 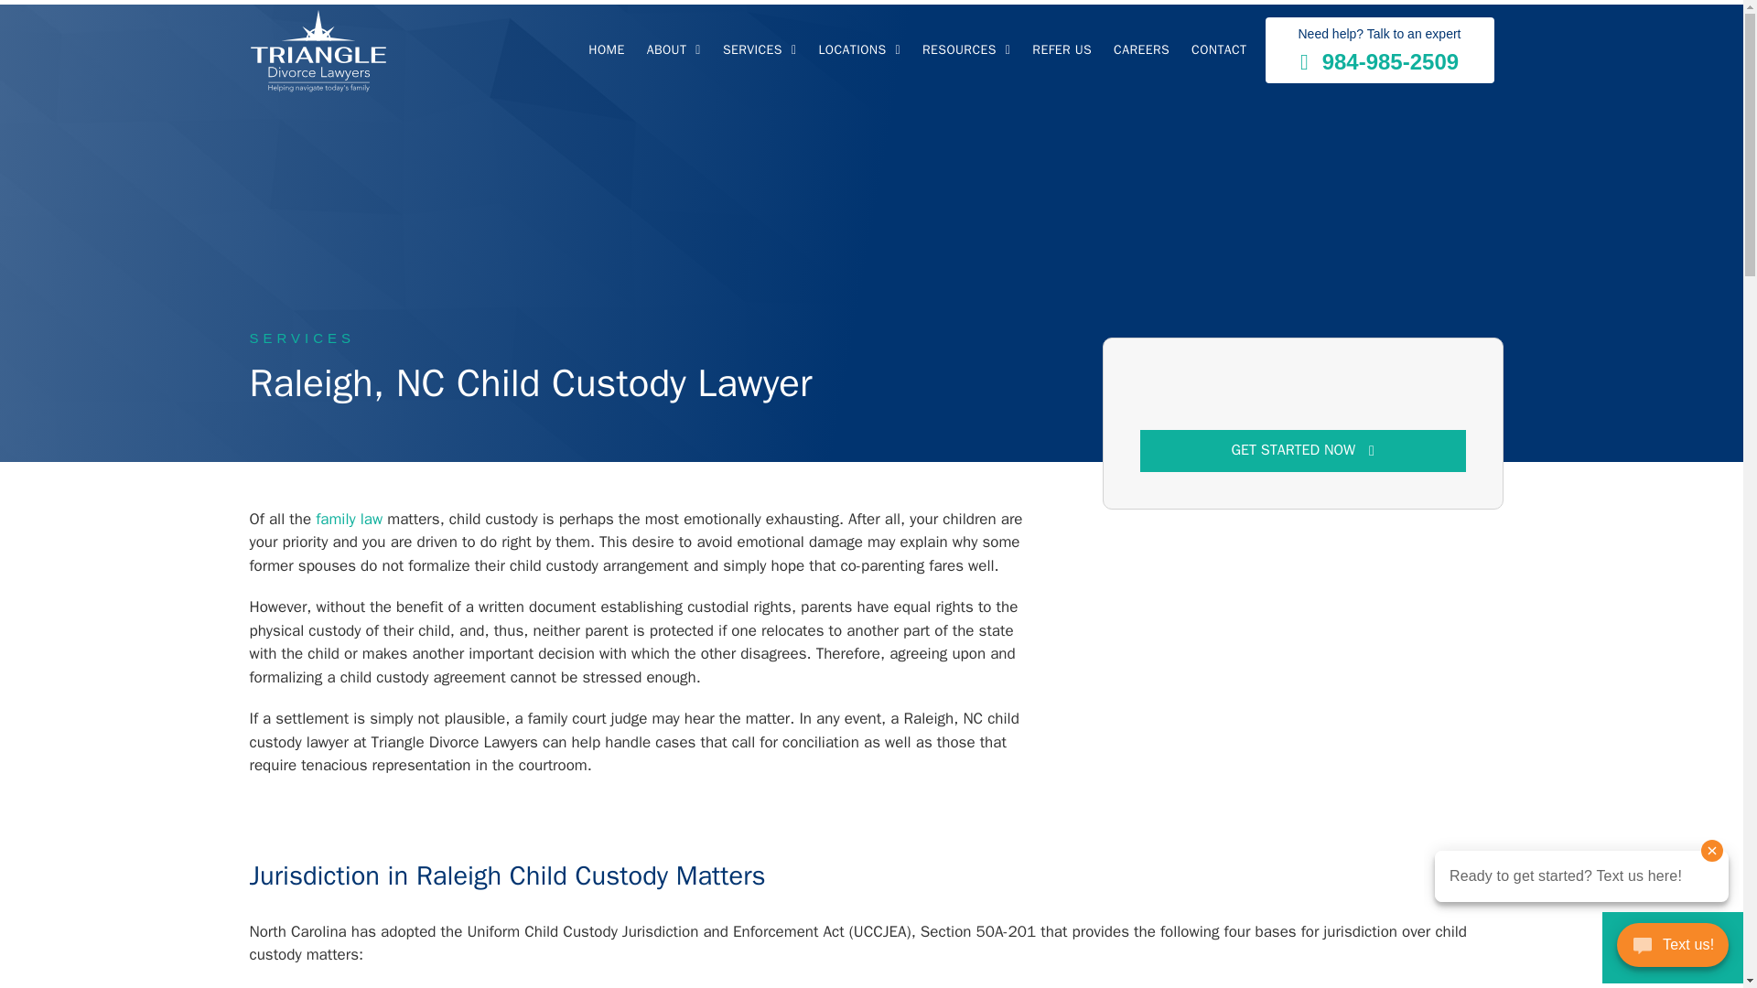 I want to click on LOCATIONS, so click(x=858, y=49).